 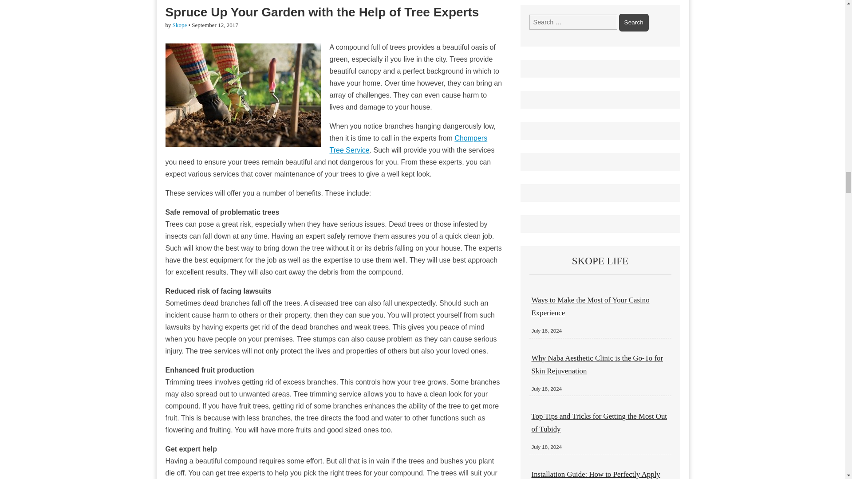 I want to click on Posts by Skope, so click(x=180, y=25).